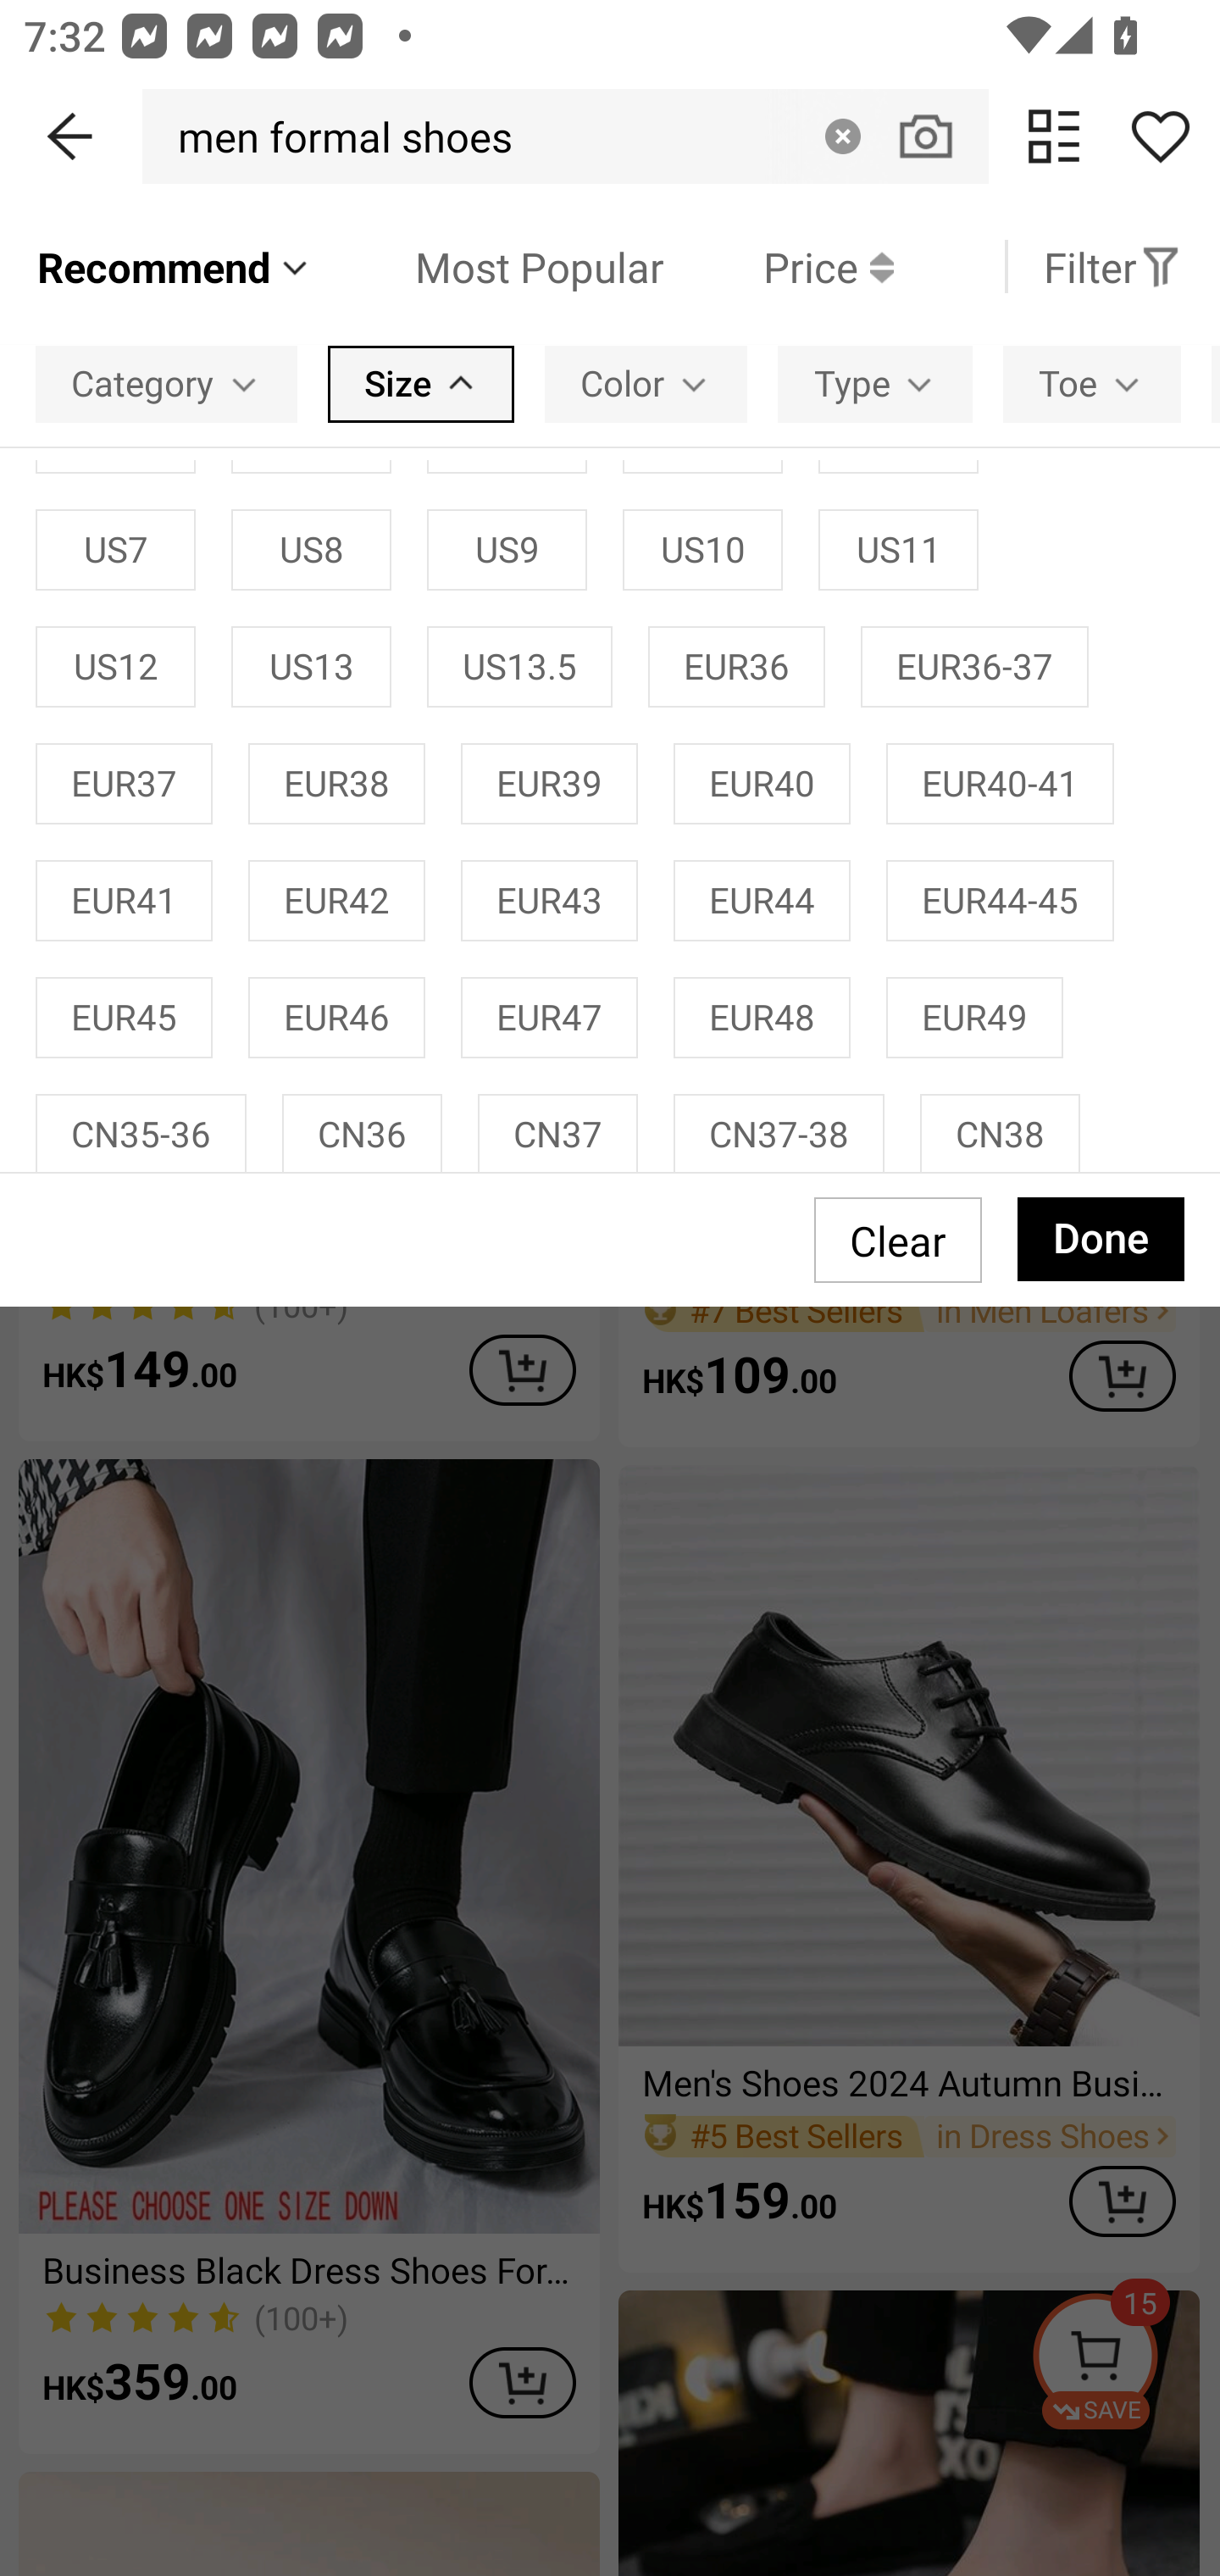 This screenshot has height=2576, width=1220. Describe the element at coordinates (779, 266) in the screenshot. I see `Price` at that location.